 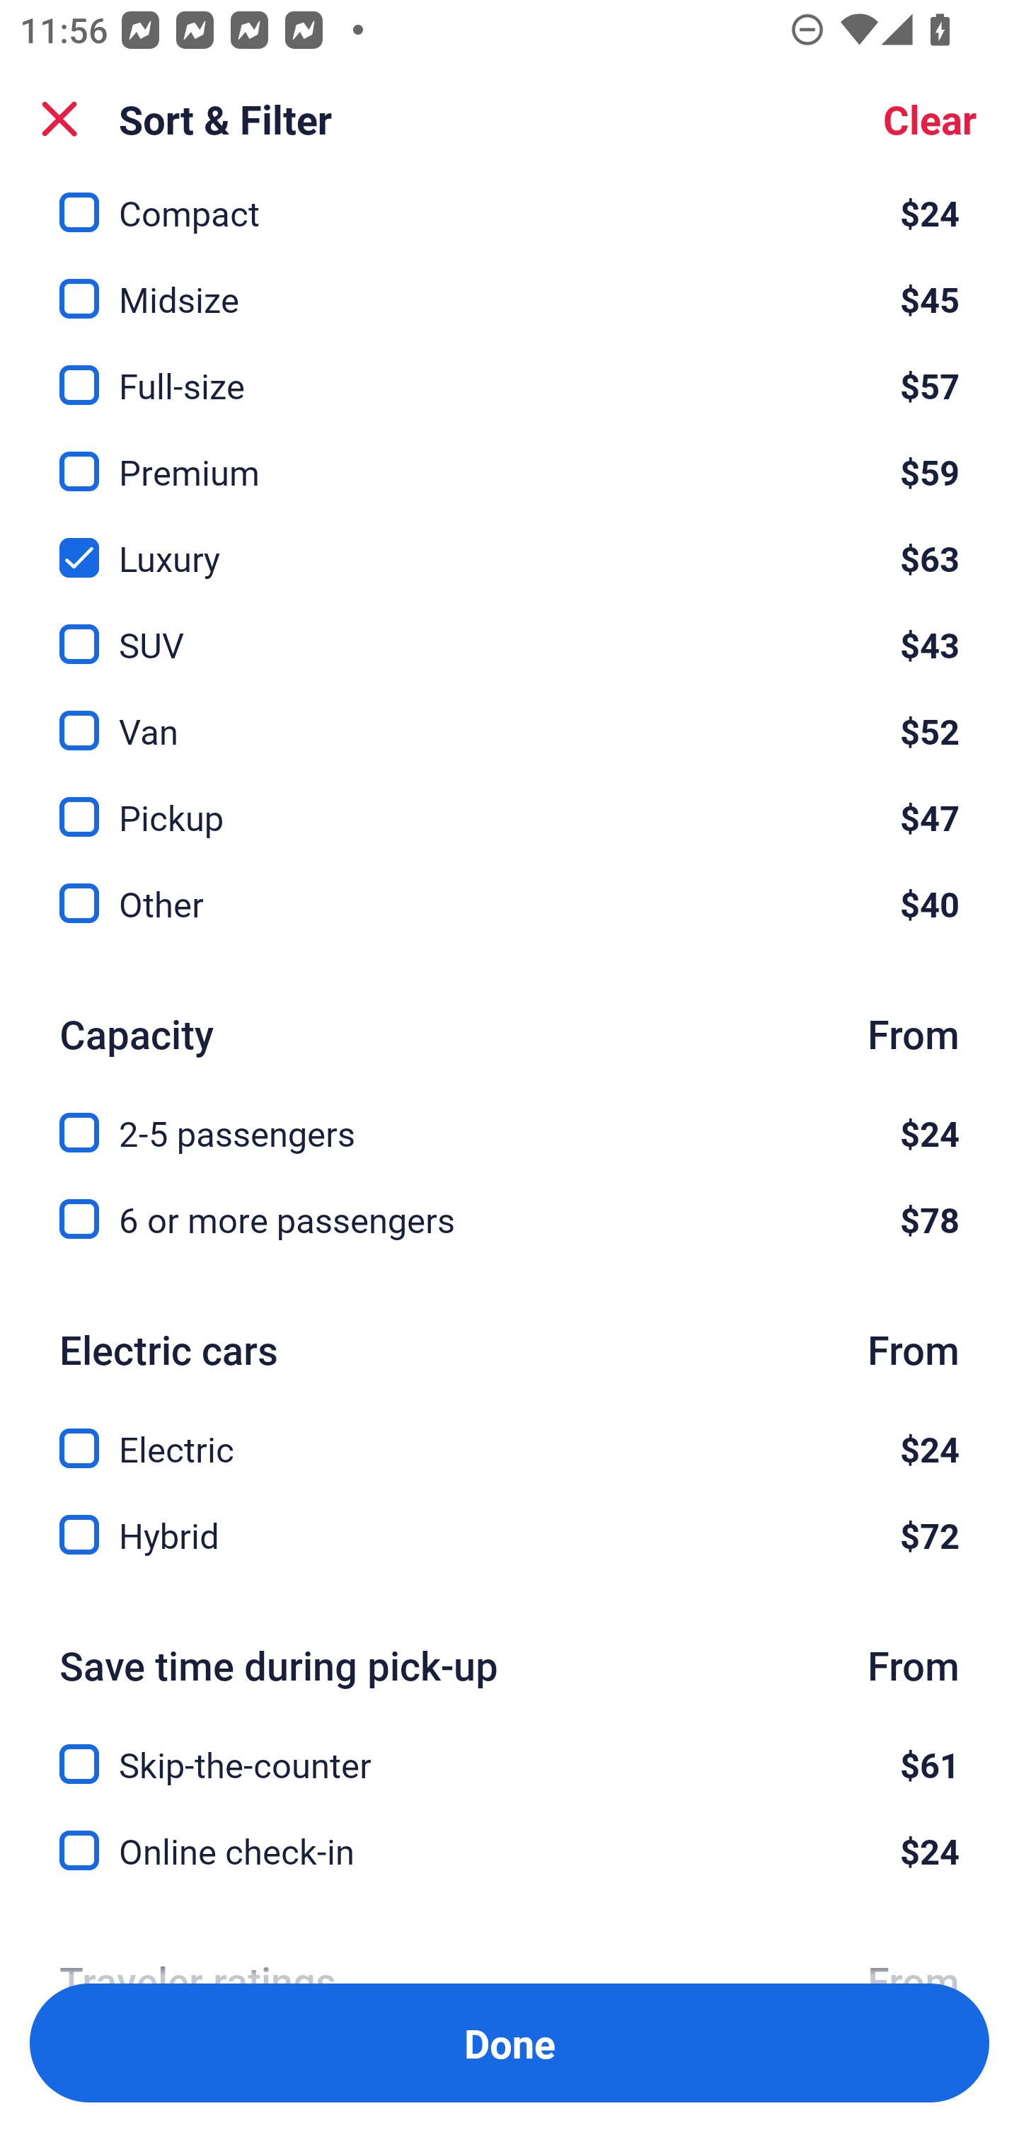 I want to click on Clear, so click(x=930, y=119).